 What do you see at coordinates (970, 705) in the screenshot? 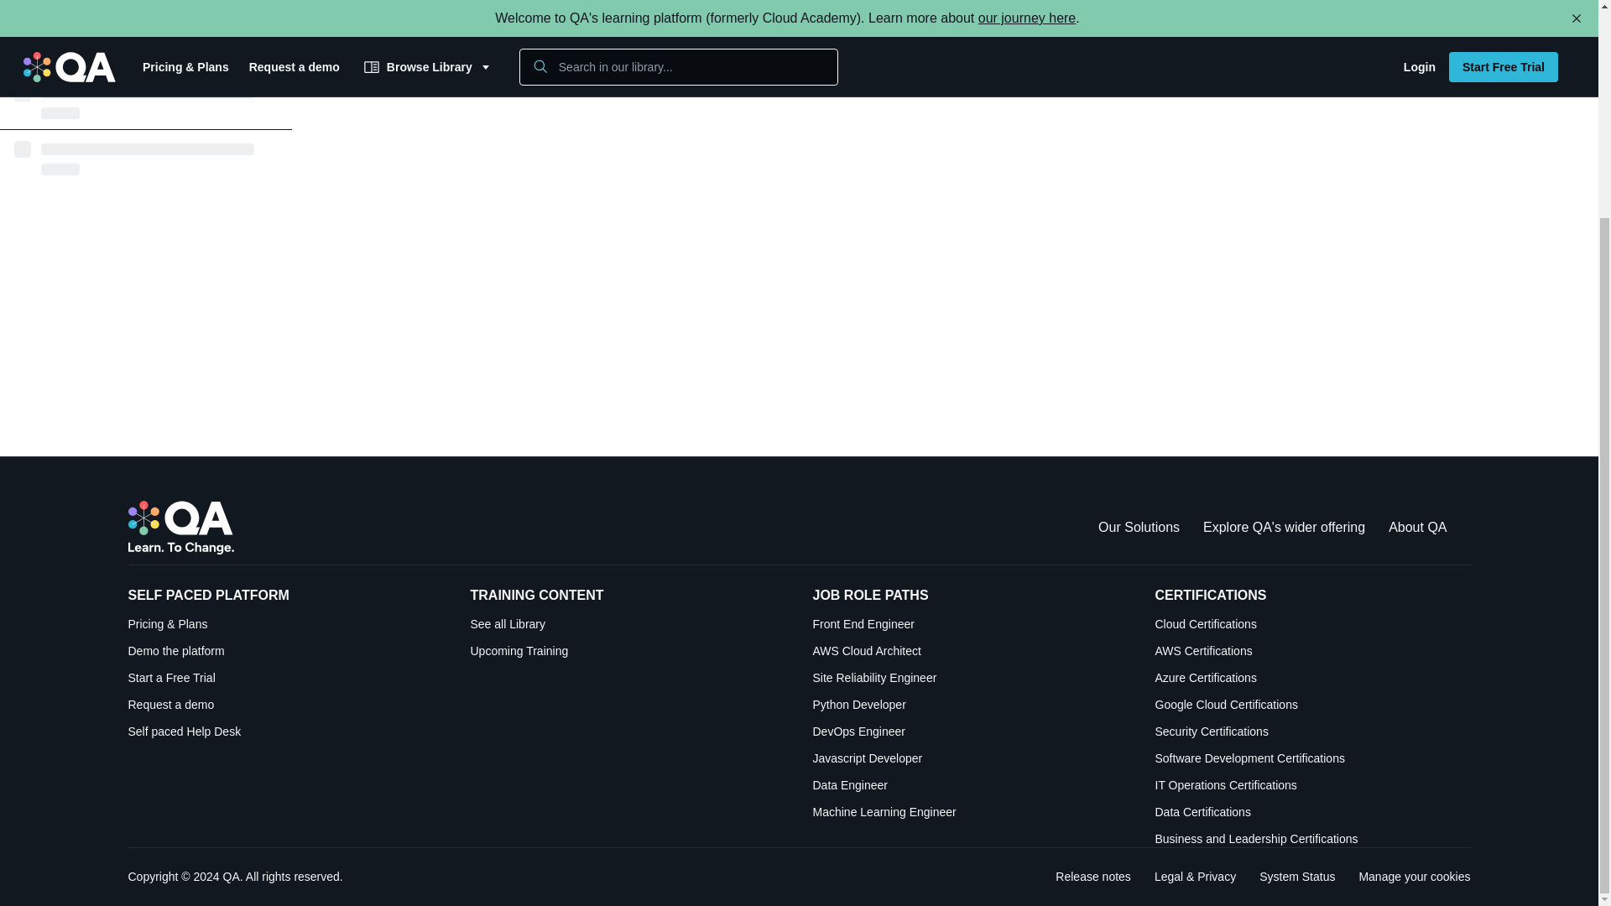
I see `Python Developer` at bounding box center [970, 705].